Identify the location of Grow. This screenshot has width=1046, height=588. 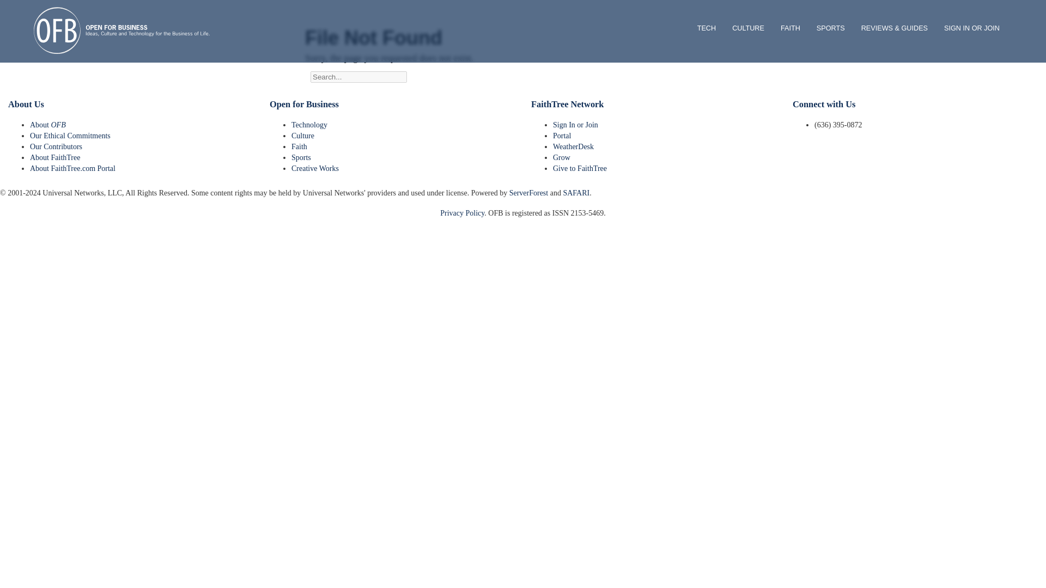
(561, 157).